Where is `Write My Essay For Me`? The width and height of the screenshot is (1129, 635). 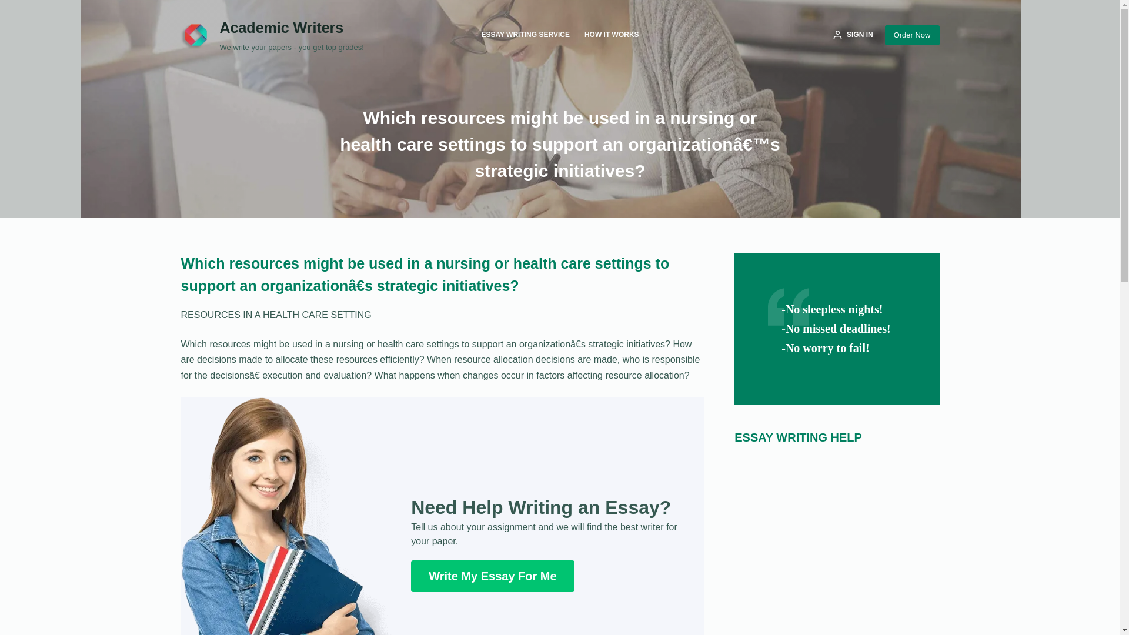 Write My Essay For Me is located at coordinates (492, 576).